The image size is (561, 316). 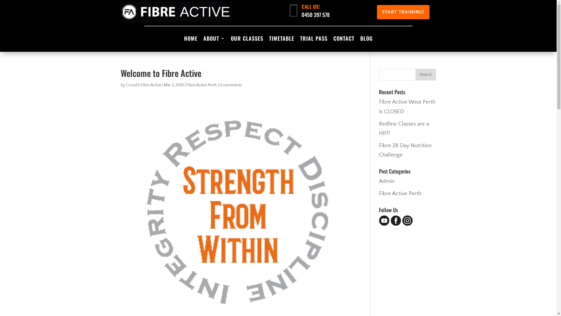 I want to click on Watch Perth Crossfit WA 600, so click(x=384, y=224).